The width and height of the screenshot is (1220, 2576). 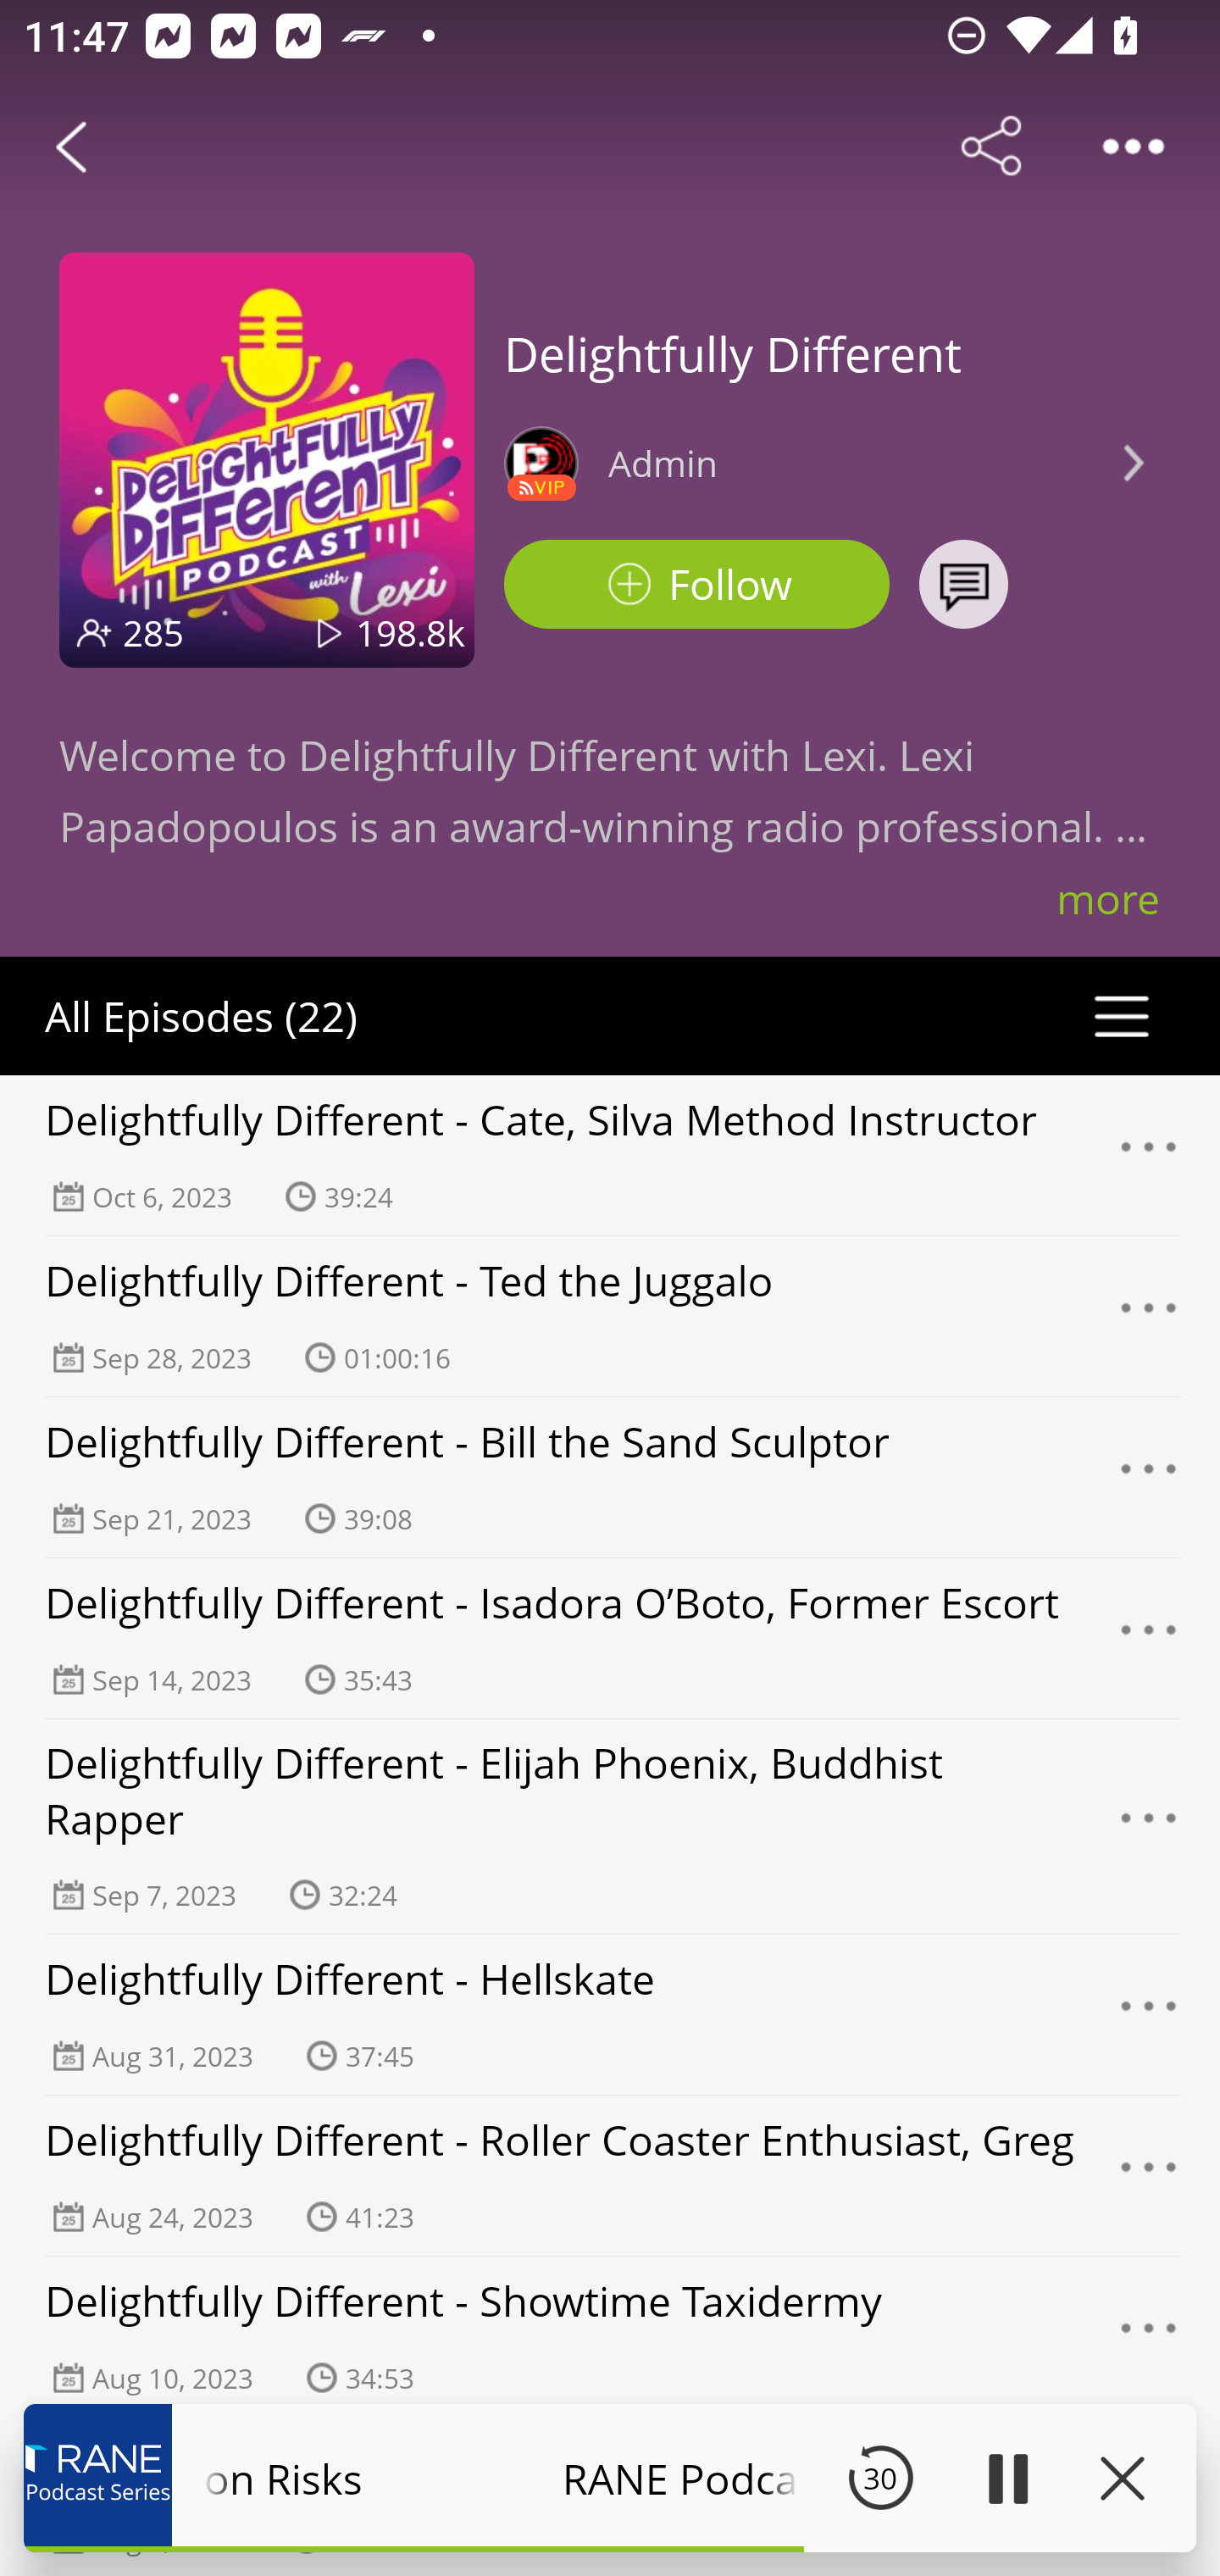 What do you see at coordinates (153, 632) in the screenshot?
I see `285` at bounding box center [153, 632].